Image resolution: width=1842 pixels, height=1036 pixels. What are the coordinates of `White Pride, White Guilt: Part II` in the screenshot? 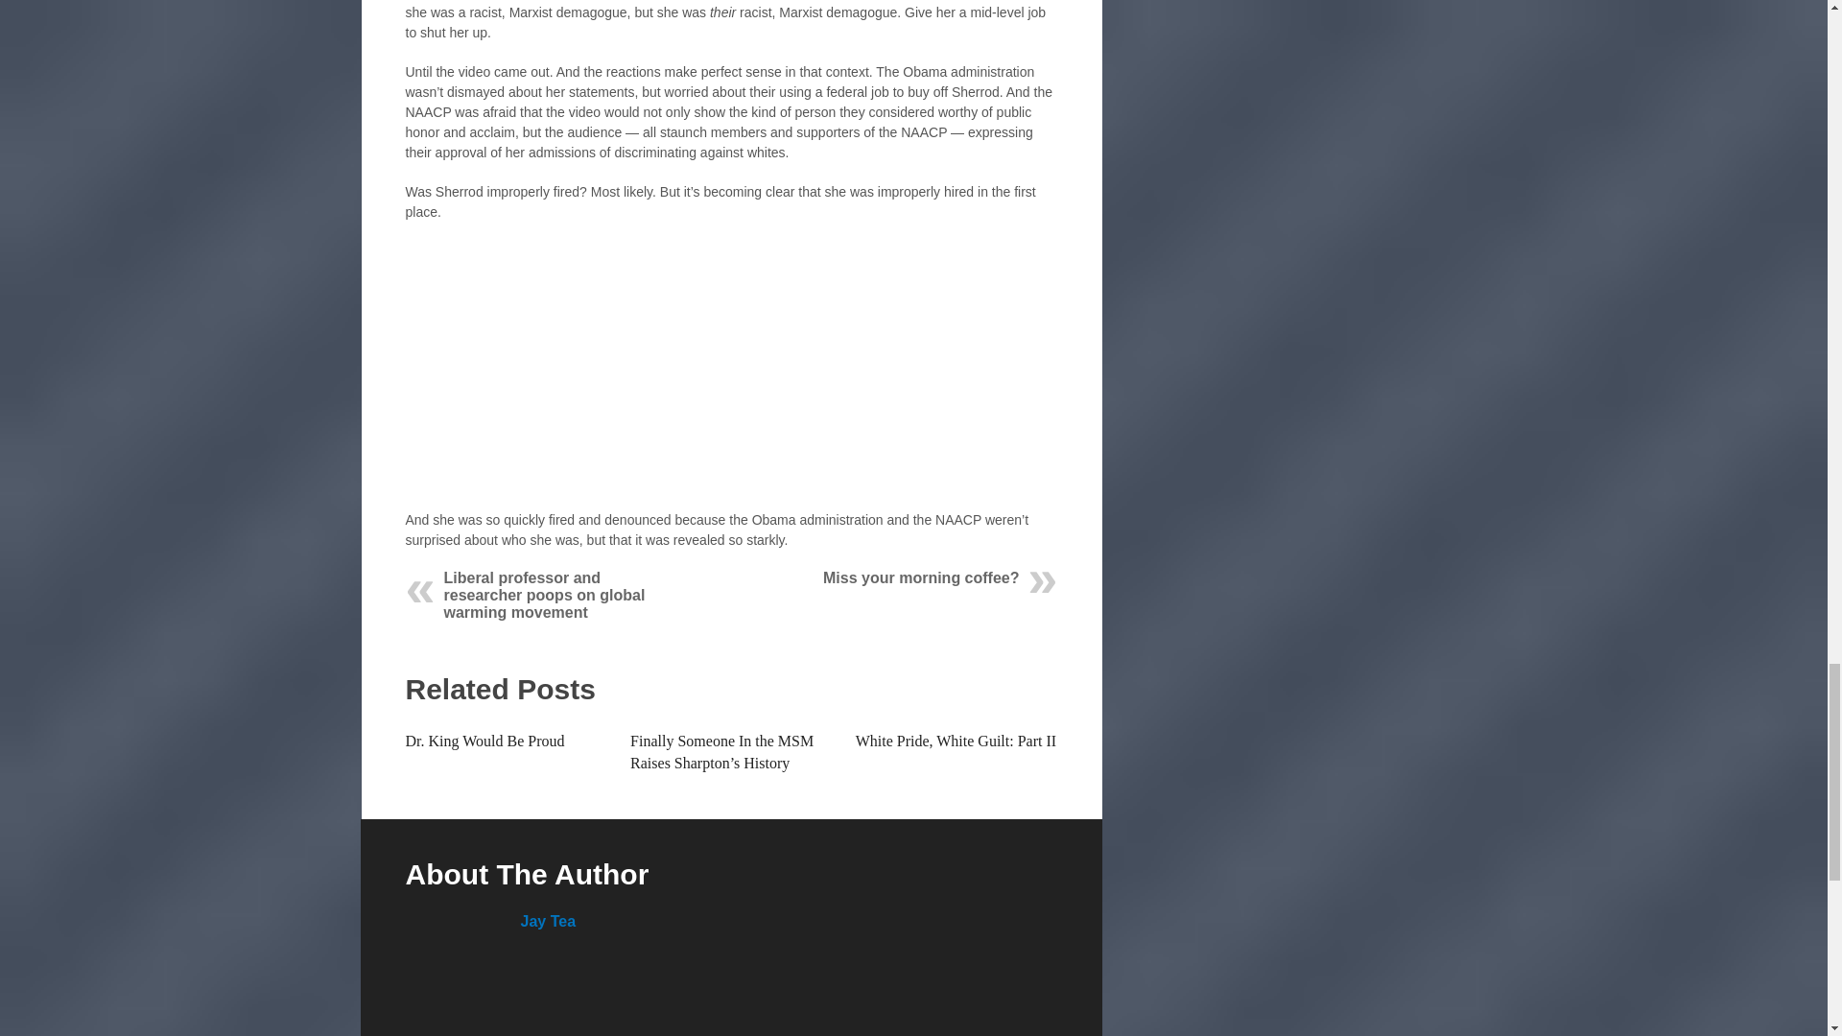 It's located at (956, 741).